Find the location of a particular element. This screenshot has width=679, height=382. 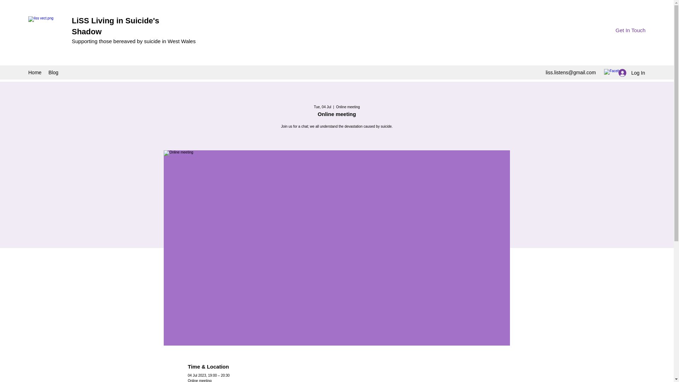

Get In Touch is located at coordinates (630, 30).